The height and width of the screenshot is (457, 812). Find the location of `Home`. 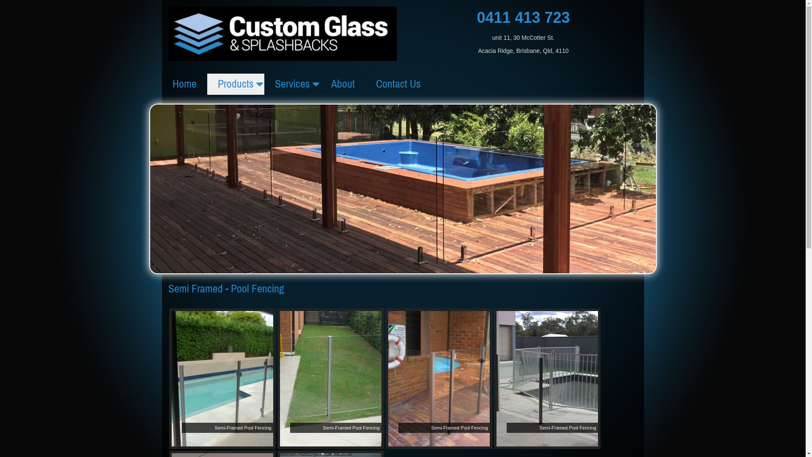

Home is located at coordinates (184, 84).